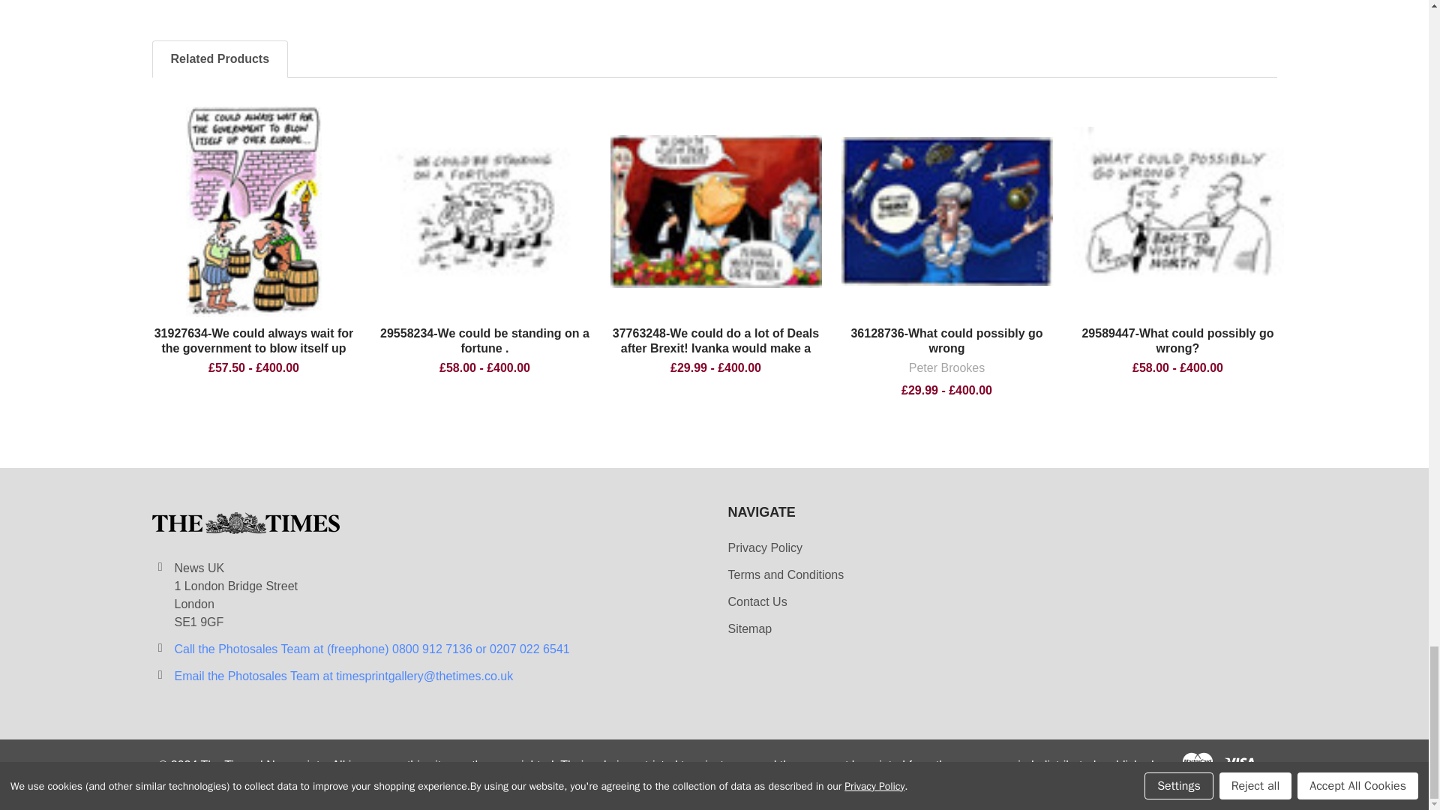  I want to click on image 1, so click(484, 211).